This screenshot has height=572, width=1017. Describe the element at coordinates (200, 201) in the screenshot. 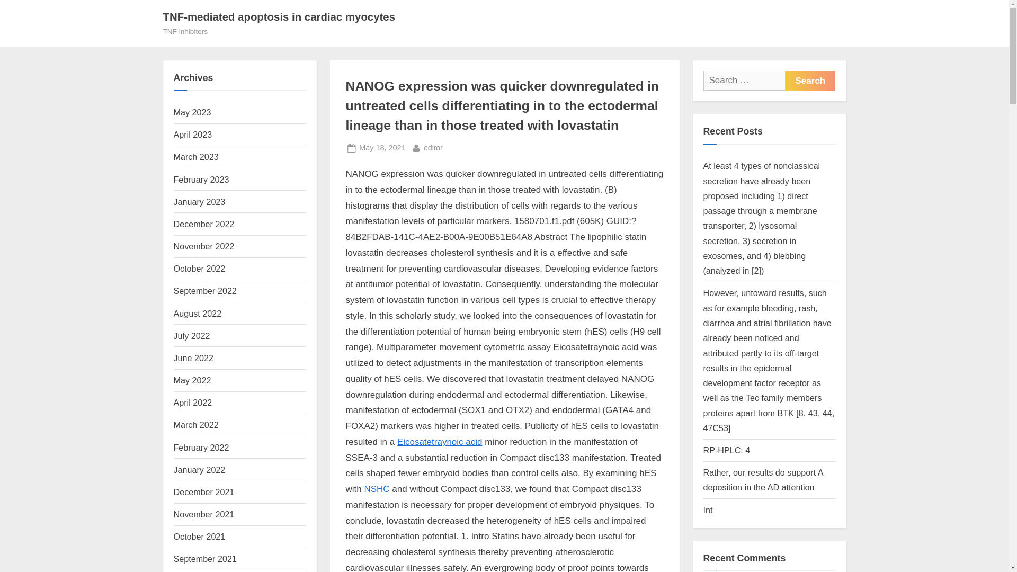

I see `Search` at that location.